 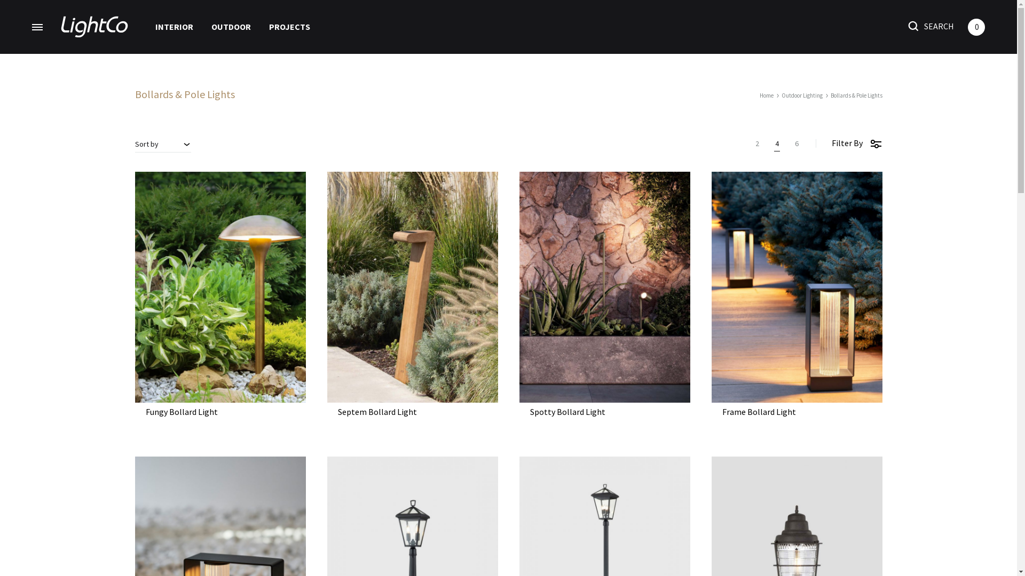 What do you see at coordinates (797, 143) in the screenshot?
I see `6` at bounding box center [797, 143].